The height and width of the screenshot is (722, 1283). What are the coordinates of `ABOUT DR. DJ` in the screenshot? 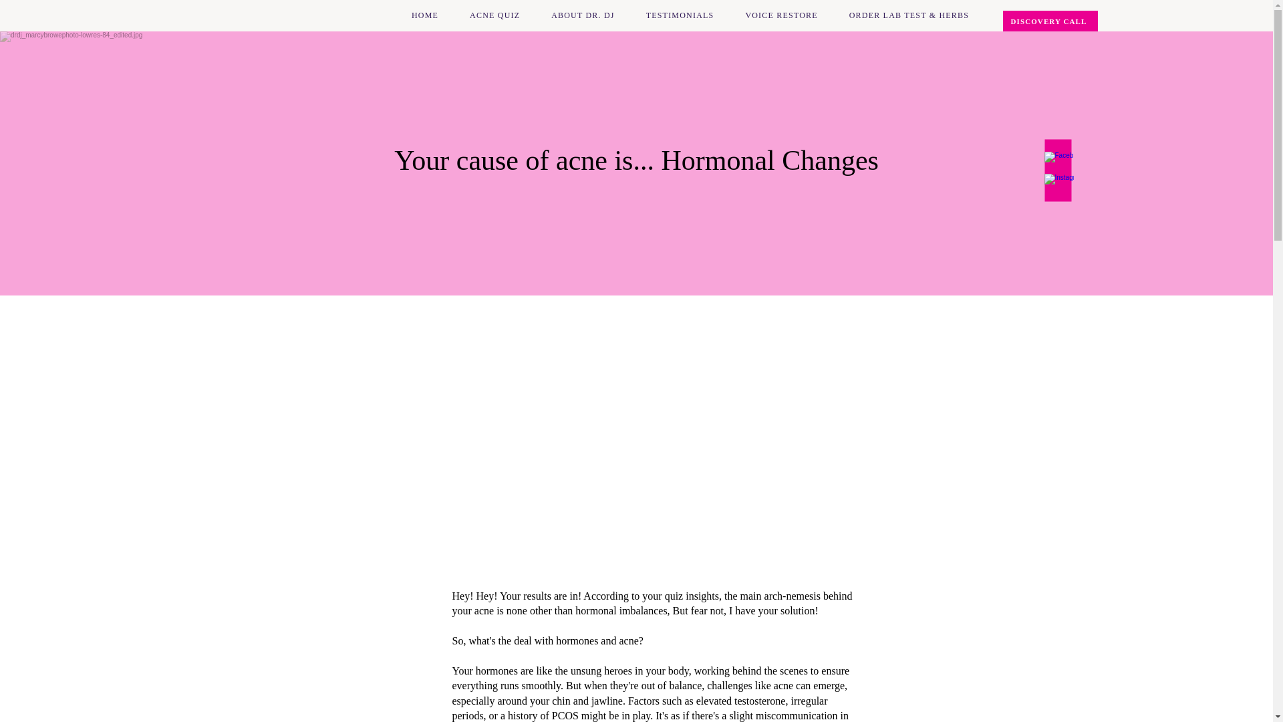 It's located at (583, 15).